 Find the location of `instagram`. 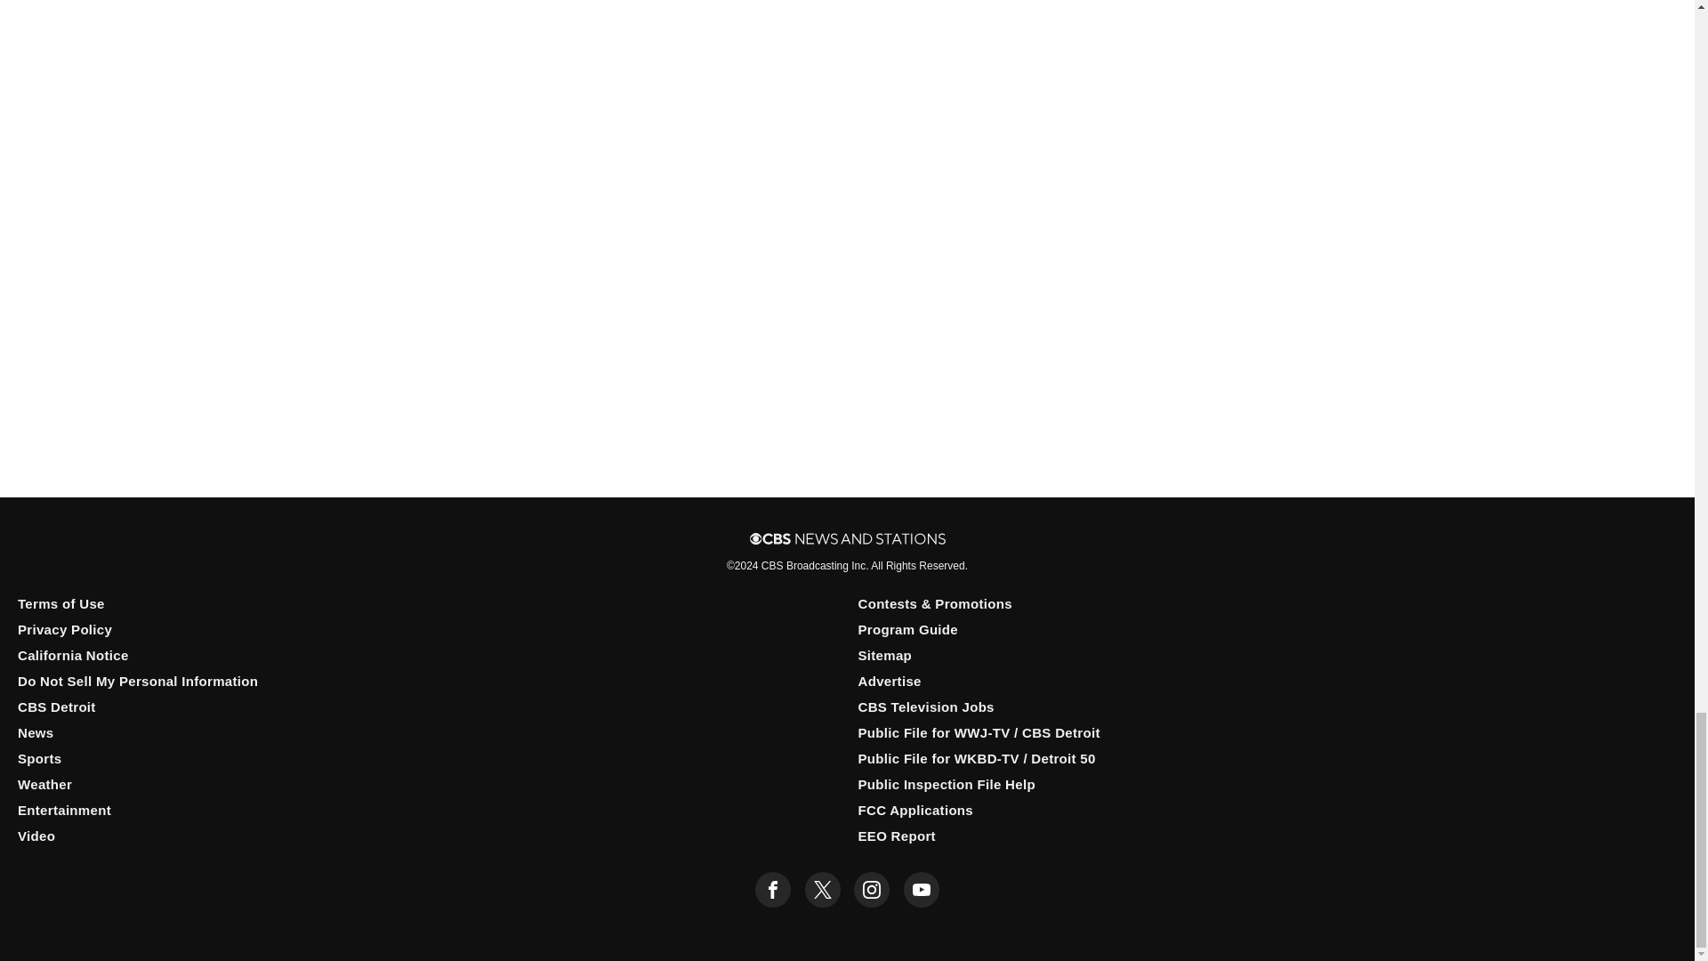

instagram is located at coordinates (872, 889).